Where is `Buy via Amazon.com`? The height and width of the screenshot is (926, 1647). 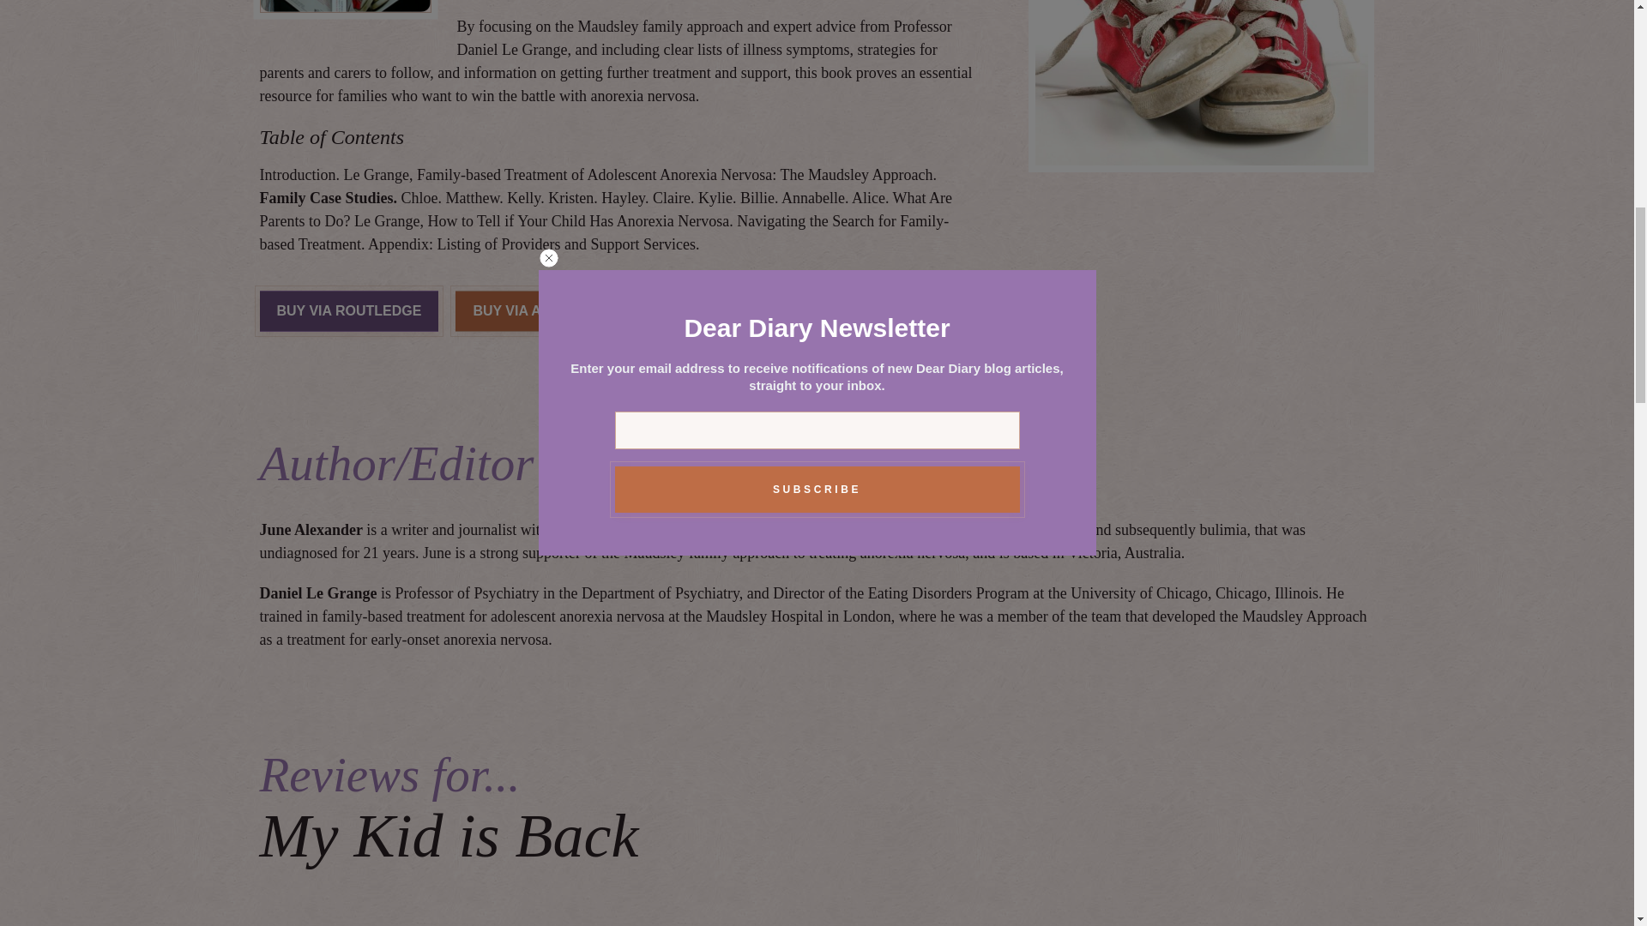 Buy via Amazon.com is located at coordinates (549, 310).